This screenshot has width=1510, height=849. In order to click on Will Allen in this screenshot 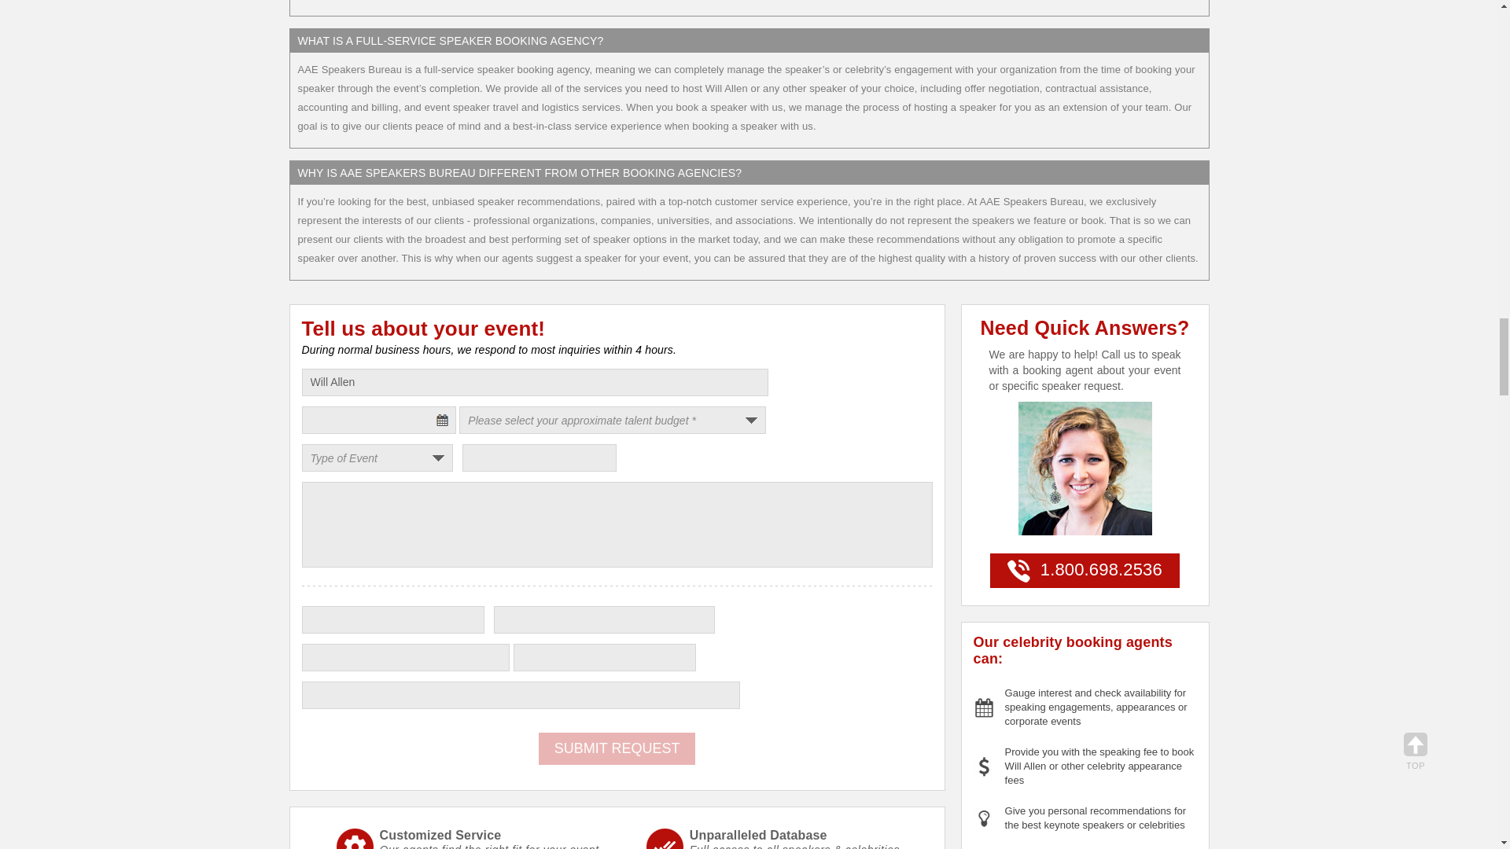, I will do `click(535, 382)`.